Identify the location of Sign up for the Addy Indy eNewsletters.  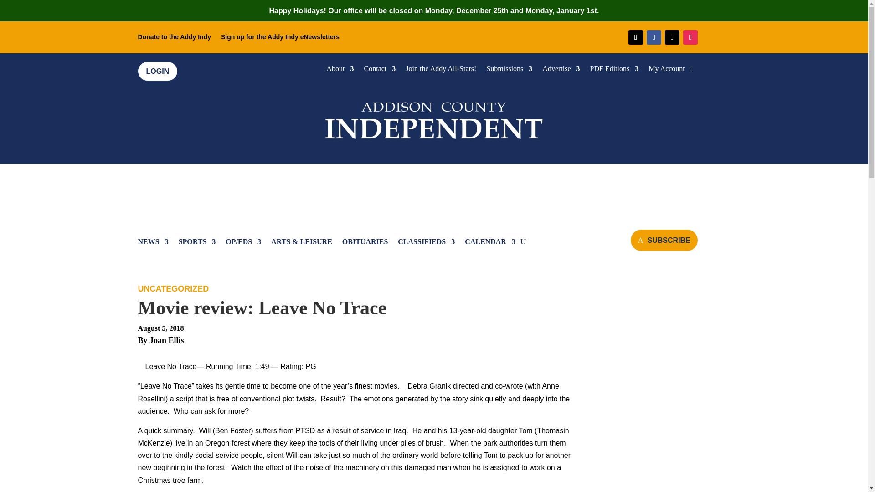
(280, 39).